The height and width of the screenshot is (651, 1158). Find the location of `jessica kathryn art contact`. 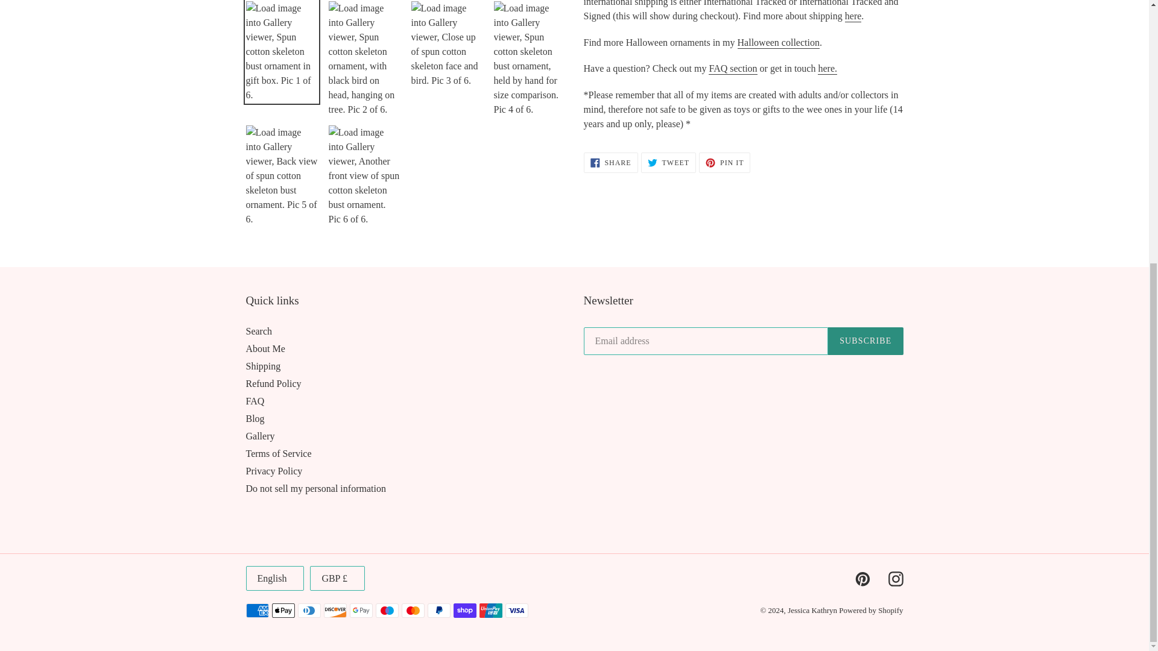

jessica kathryn art contact is located at coordinates (827, 69).